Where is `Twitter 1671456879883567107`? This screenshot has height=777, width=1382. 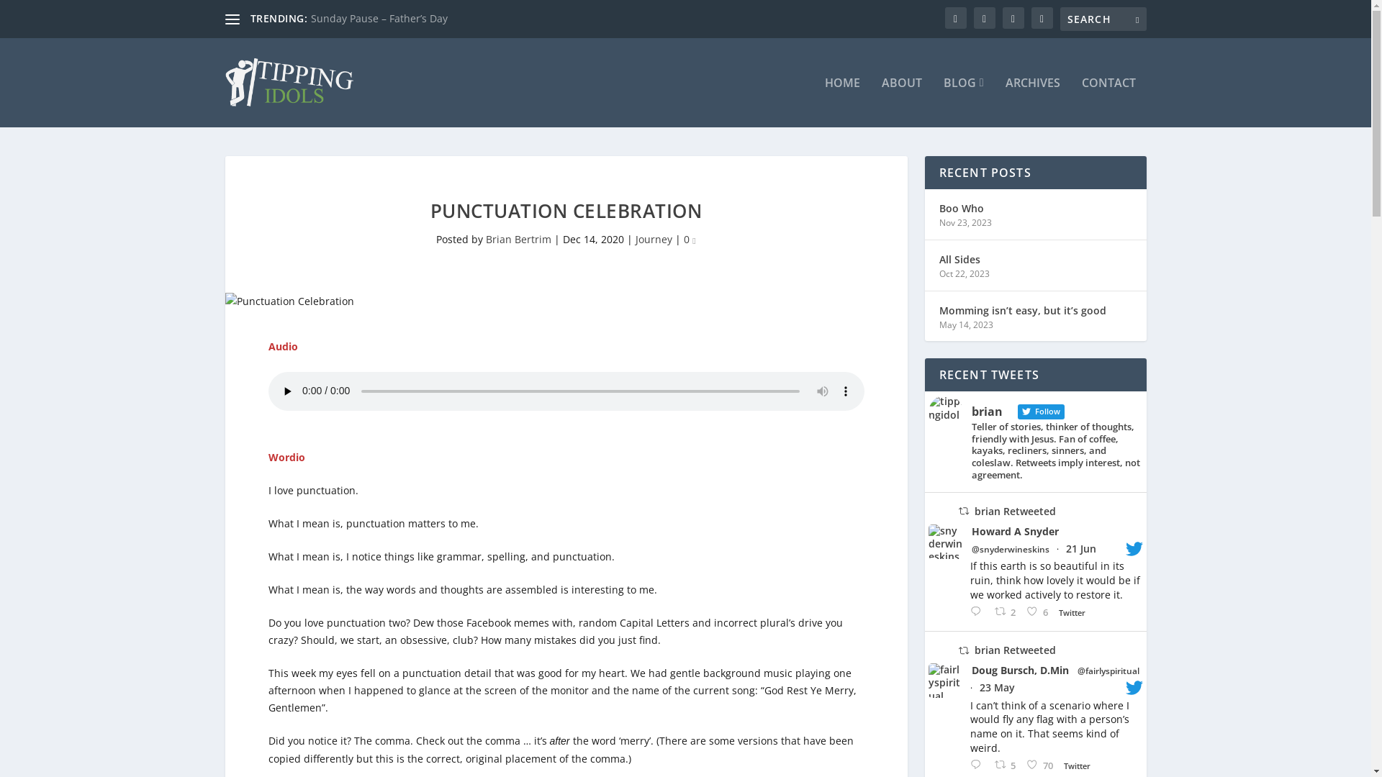
Twitter 1671456879883567107 is located at coordinates (1075, 613).